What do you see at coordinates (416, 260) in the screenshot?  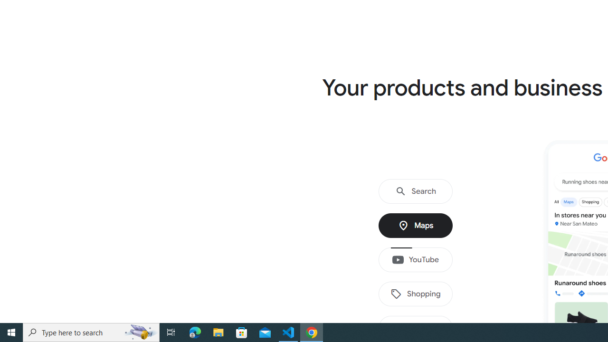 I see `YouTube` at bounding box center [416, 260].